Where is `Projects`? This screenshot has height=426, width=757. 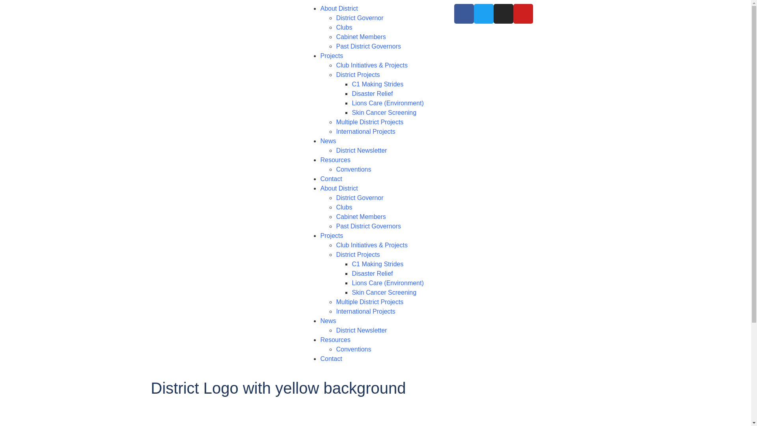
Projects is located at coordinates (332, 236).